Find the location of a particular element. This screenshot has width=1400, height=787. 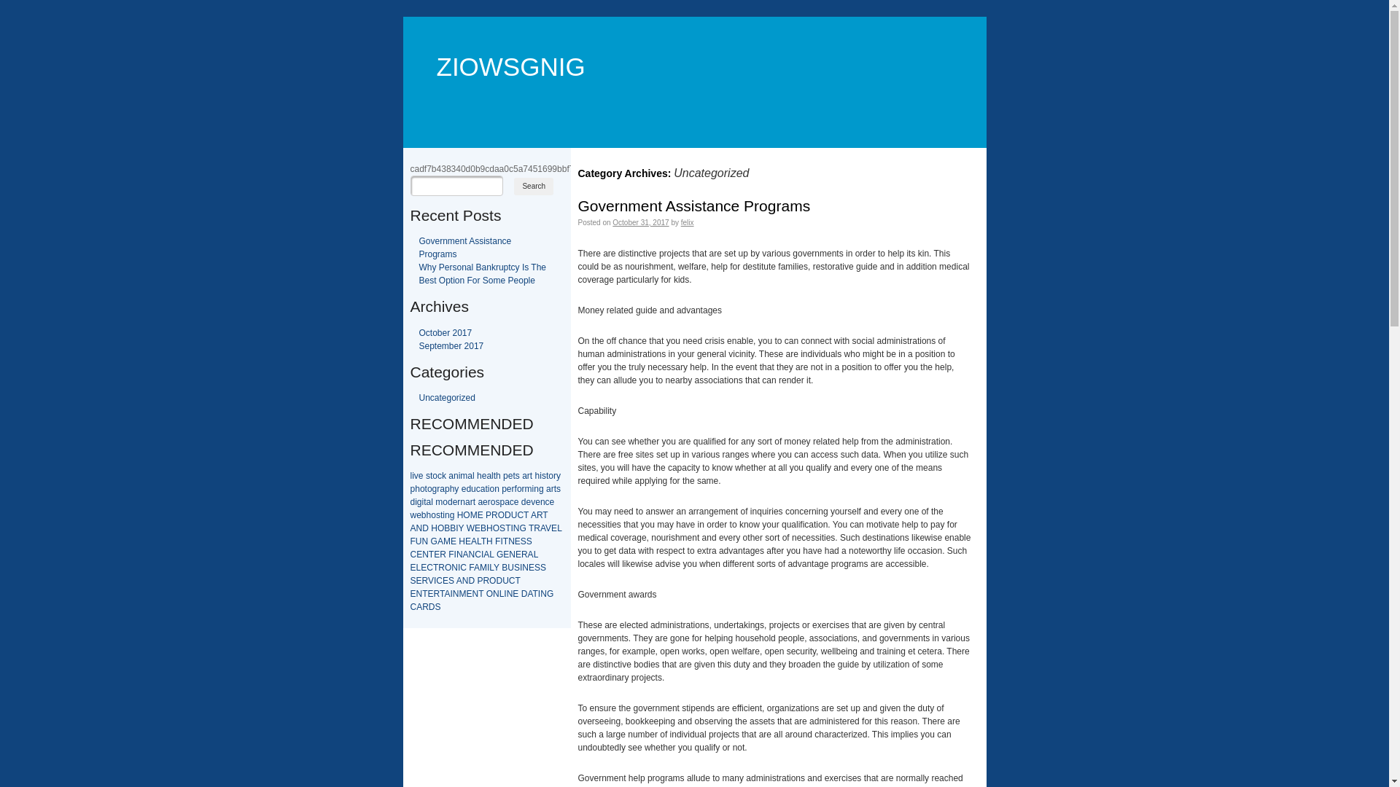

V is located at coordinates (548, 528).